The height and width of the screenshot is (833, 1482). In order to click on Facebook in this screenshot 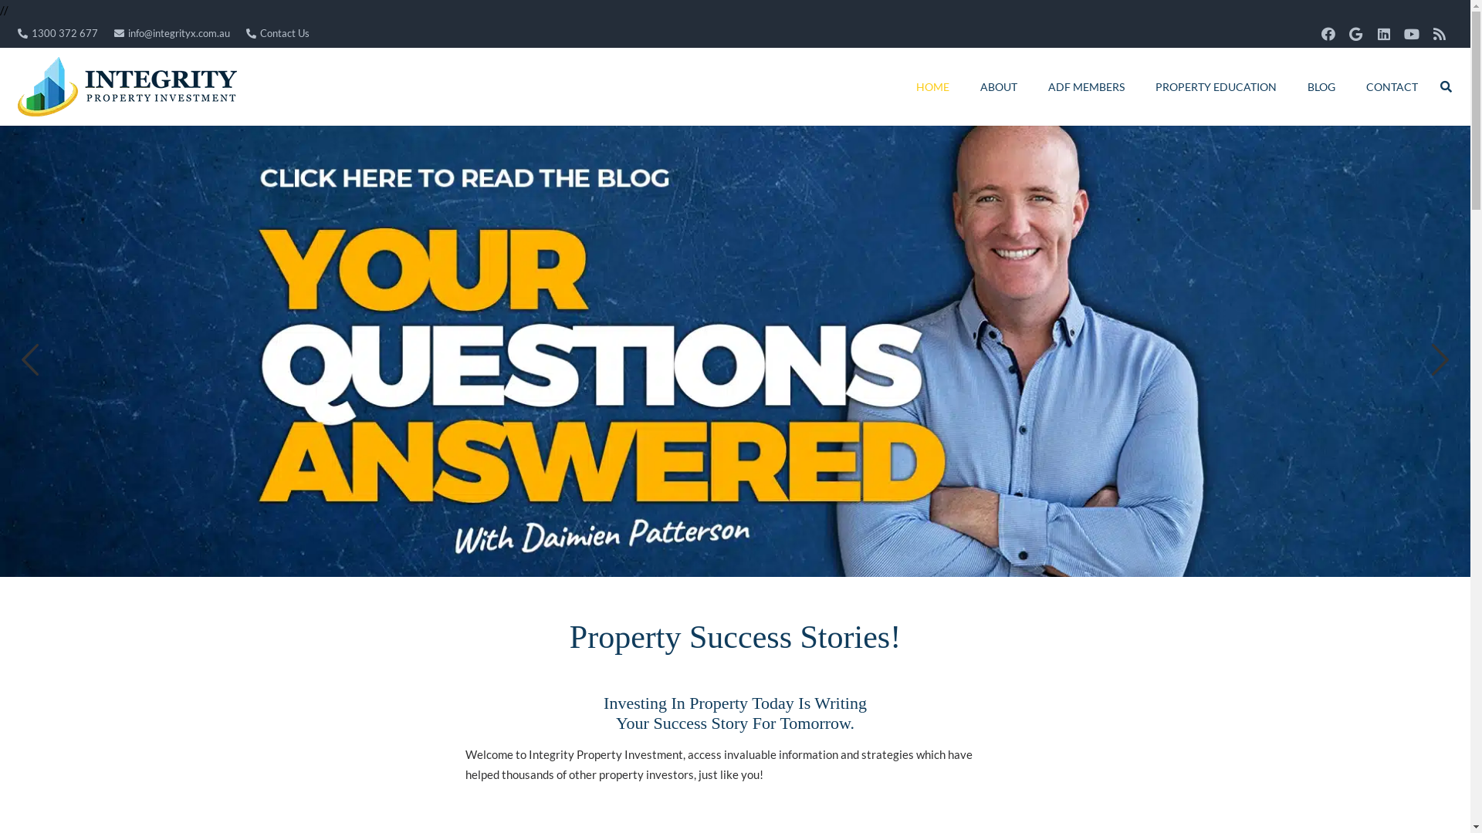, I will do `click(1328, 34)`.